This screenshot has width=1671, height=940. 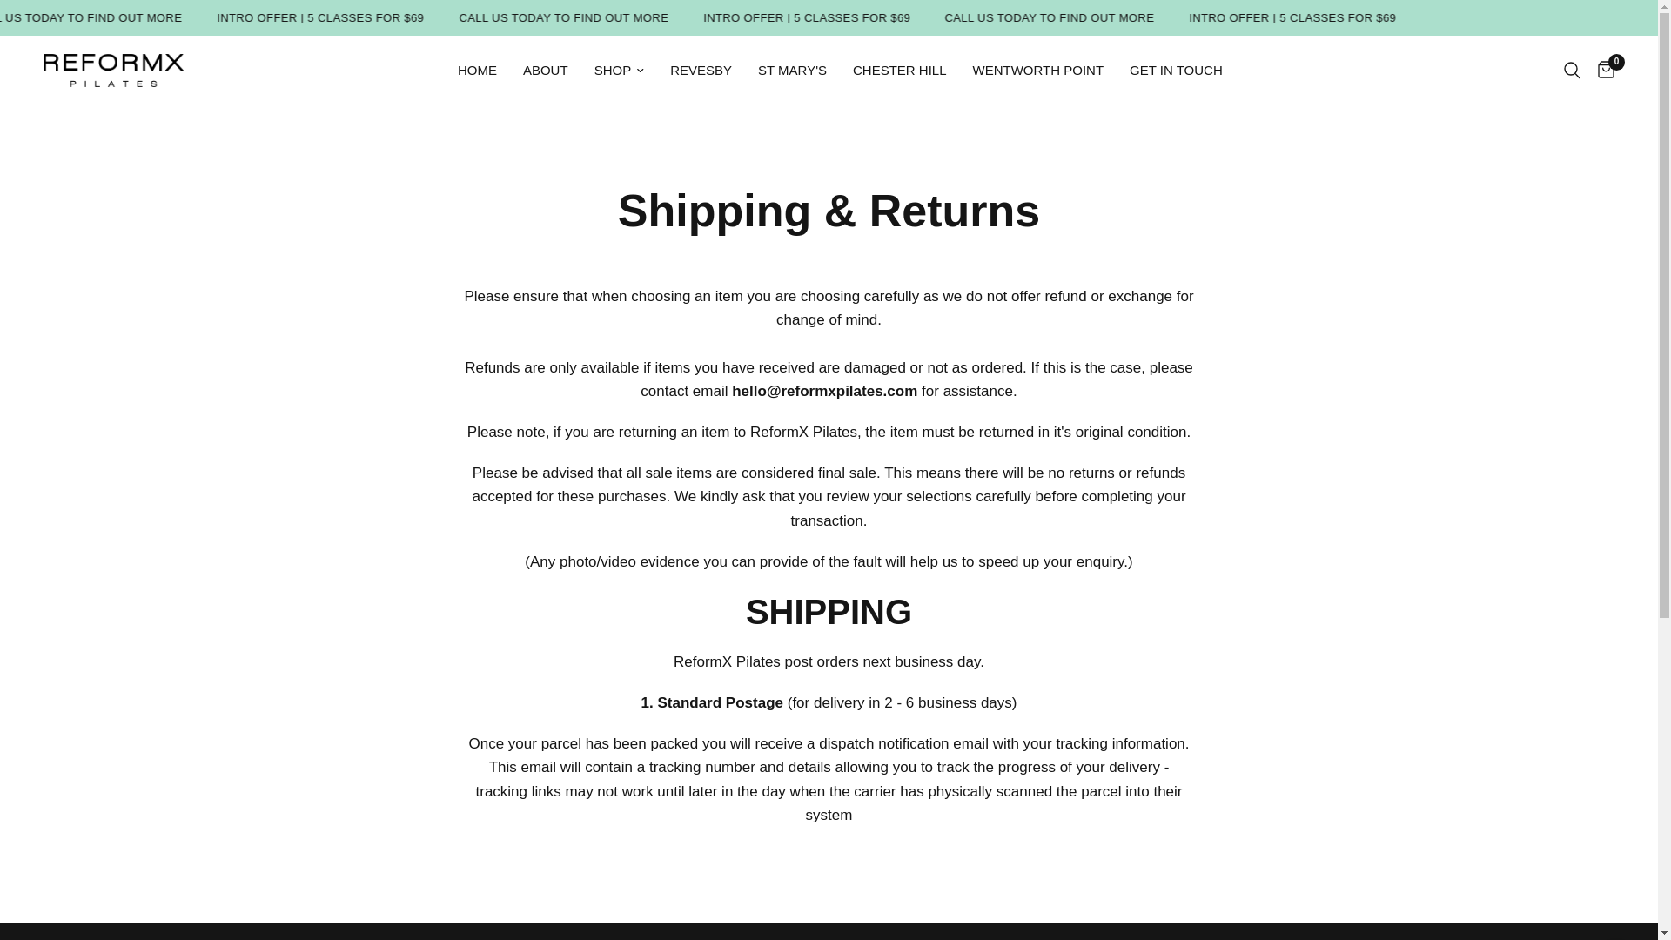 I want to click on 0, so click(x=1601, y=70).